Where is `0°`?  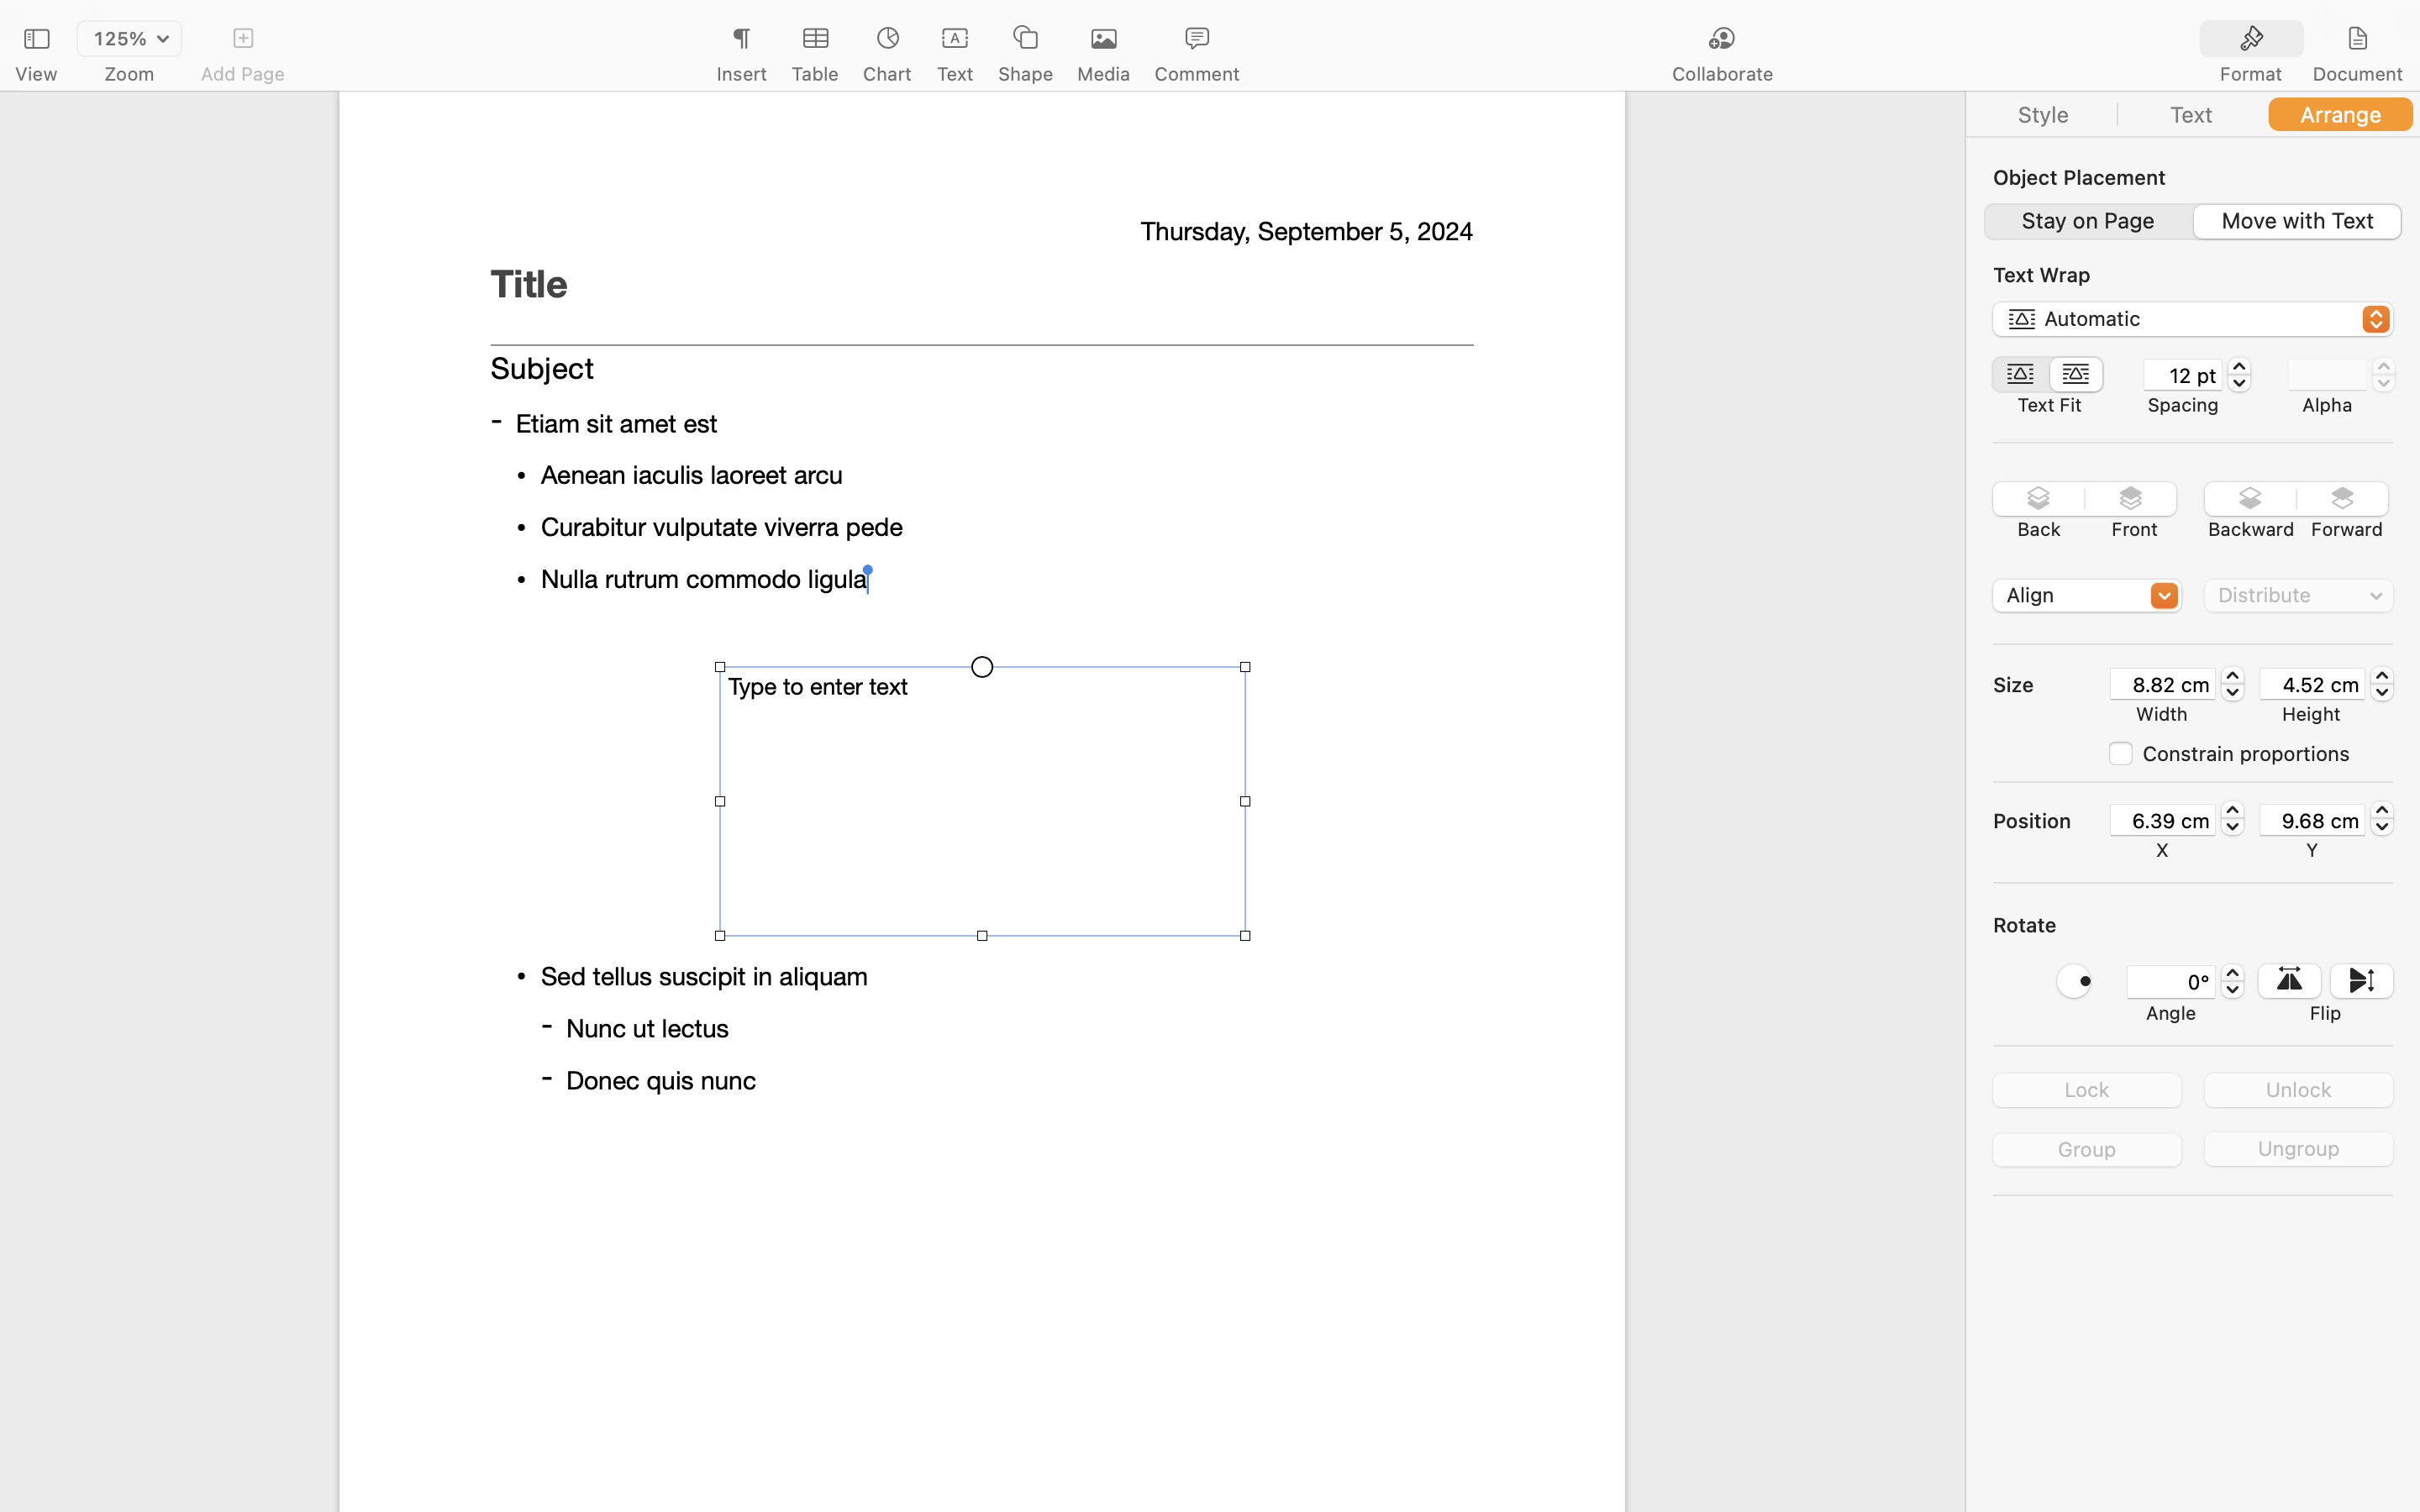 0° is located at coordinates (2171, 982).